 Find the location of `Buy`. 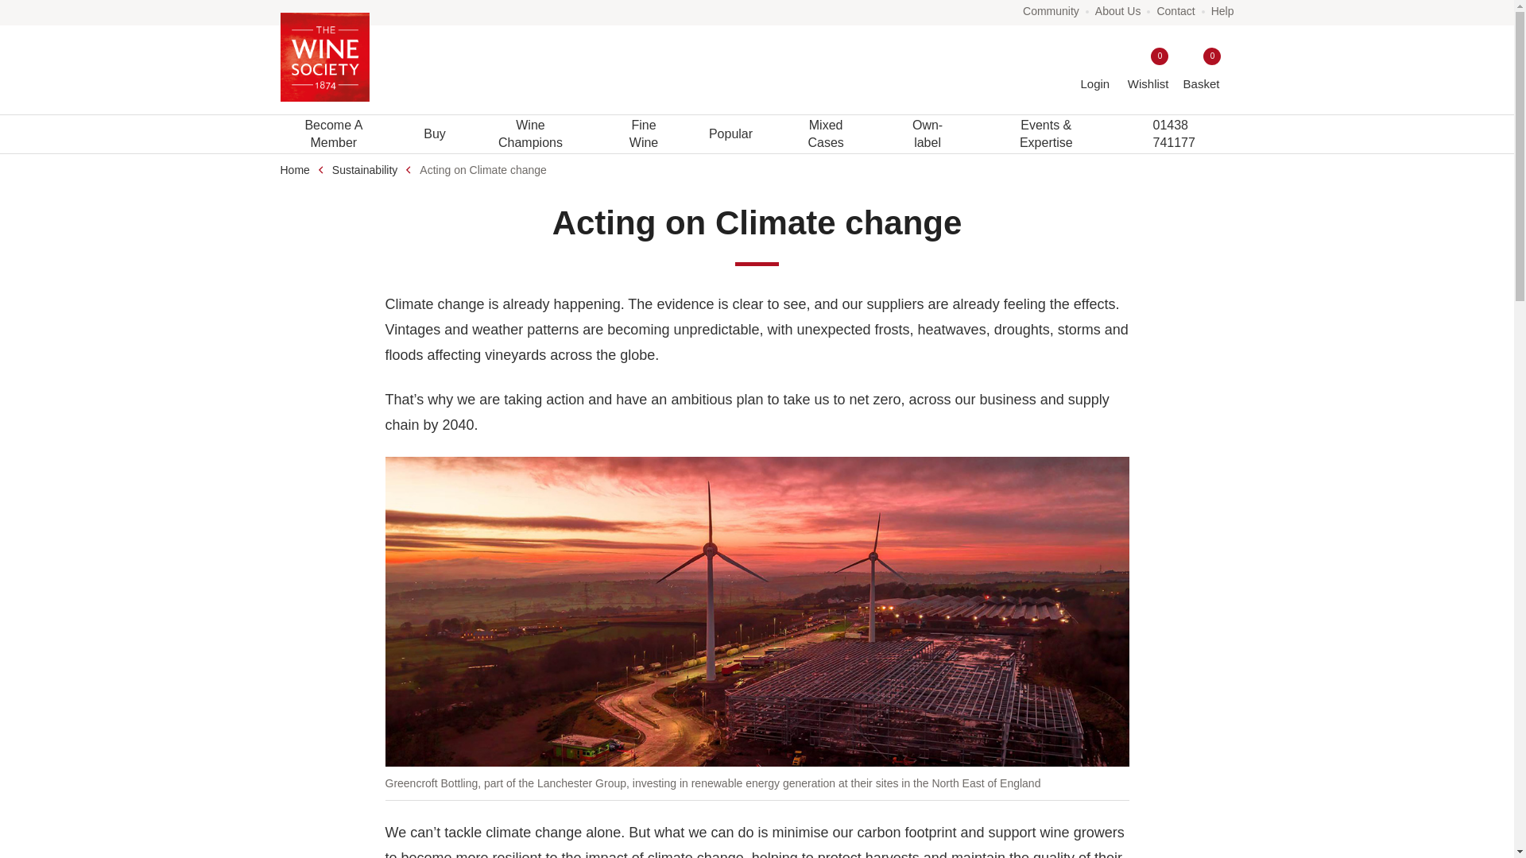

Buy is located at coordinates (1051, 11).